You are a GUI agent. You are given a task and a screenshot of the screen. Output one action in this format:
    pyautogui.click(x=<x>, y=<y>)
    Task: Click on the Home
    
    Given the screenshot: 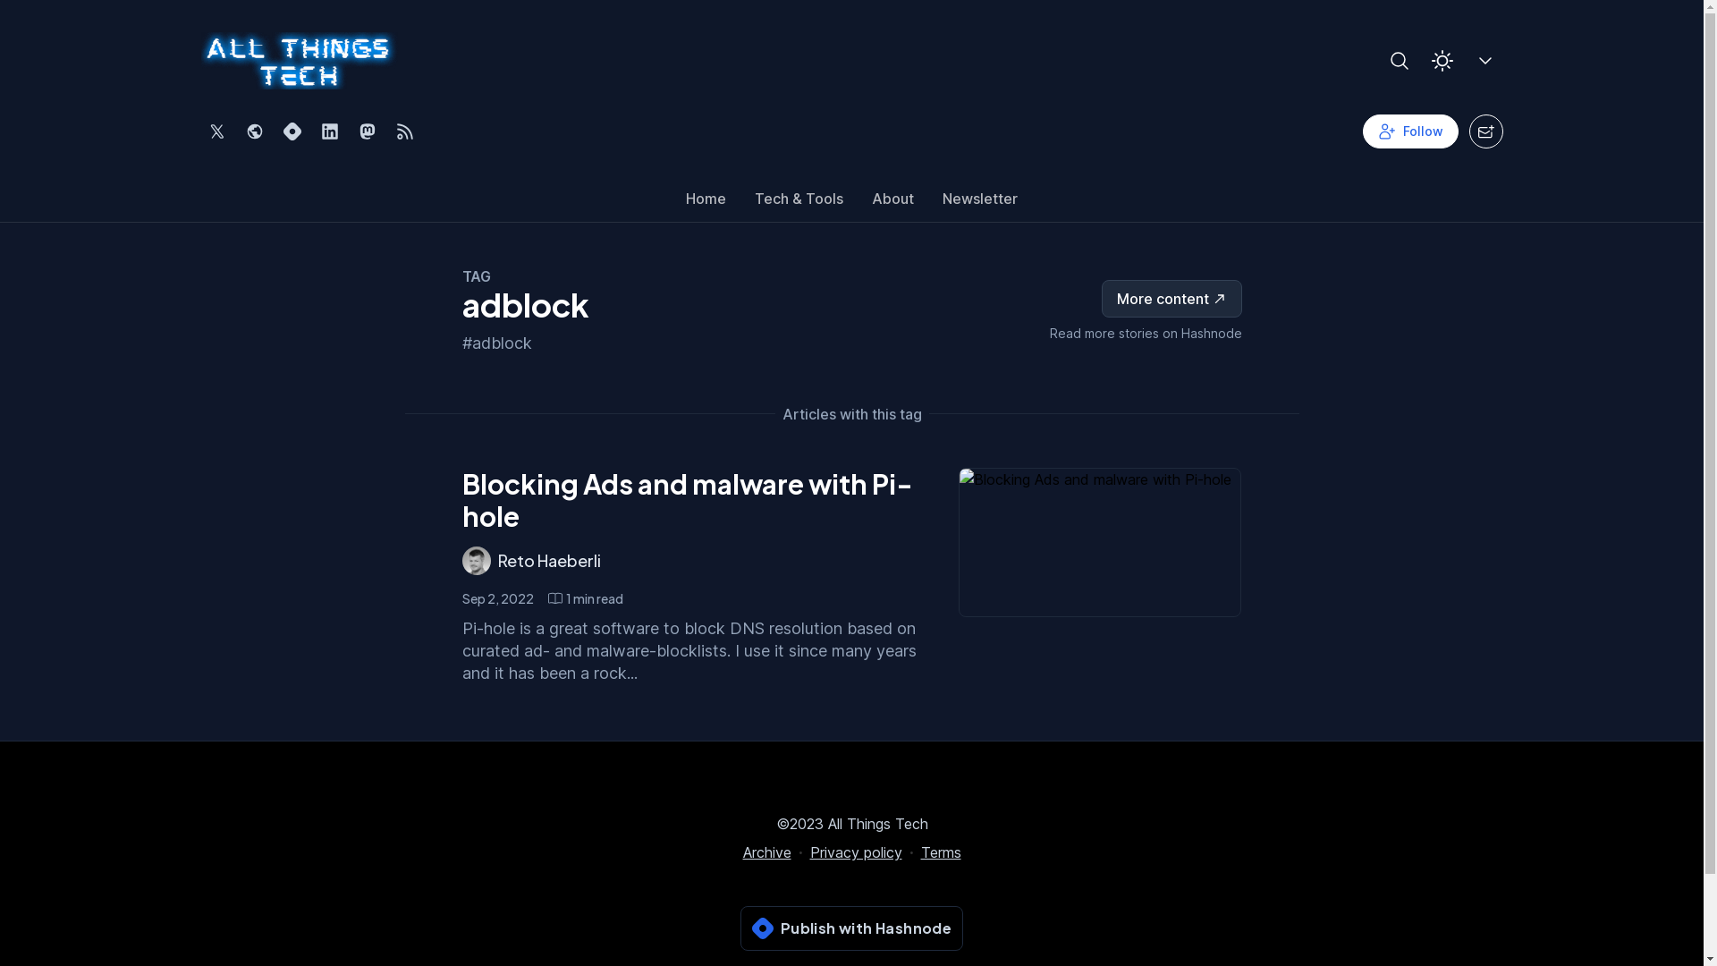 What is the action you would take?
    pyautogui.click(x=706, y=203)
    